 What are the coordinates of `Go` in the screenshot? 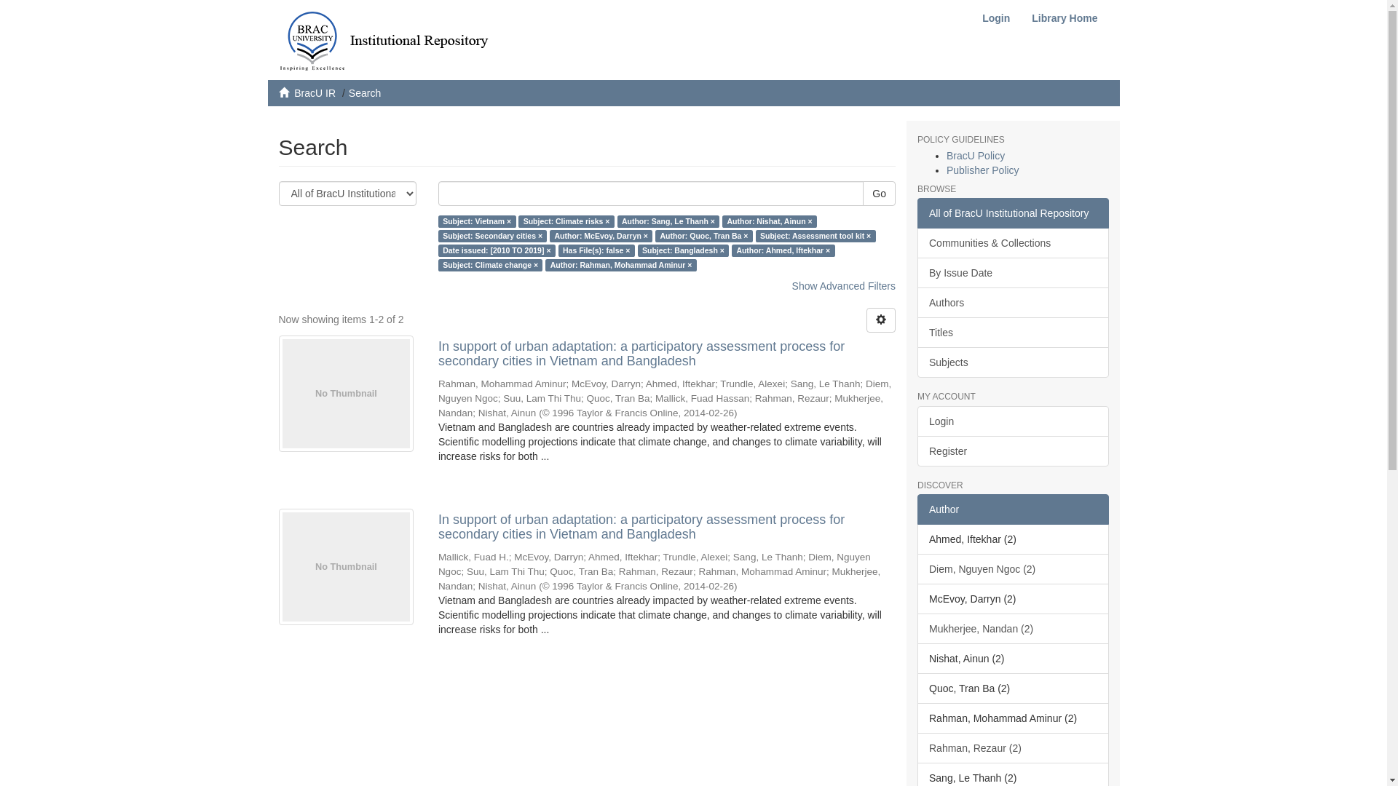 It's located at (880, 194).